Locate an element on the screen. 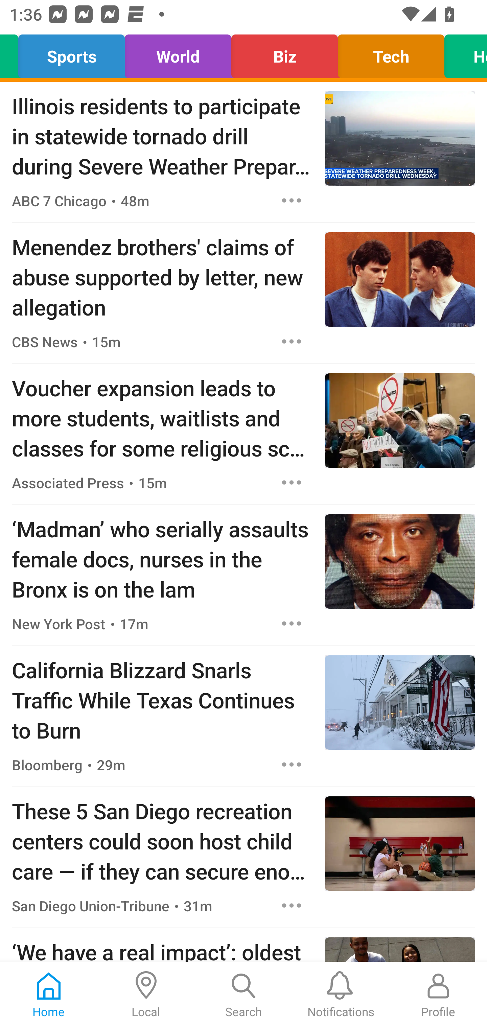 The height and width of the screenshot is (1028, 487). Options is located at coordinates (292, 483).